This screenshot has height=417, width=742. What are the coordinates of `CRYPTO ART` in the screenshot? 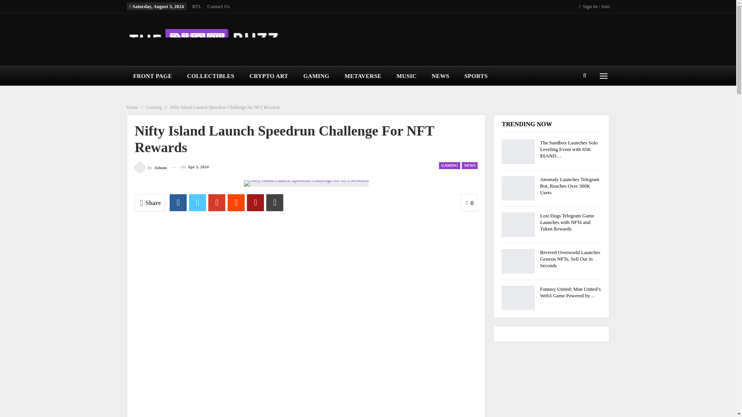 It's located at (269, 76).